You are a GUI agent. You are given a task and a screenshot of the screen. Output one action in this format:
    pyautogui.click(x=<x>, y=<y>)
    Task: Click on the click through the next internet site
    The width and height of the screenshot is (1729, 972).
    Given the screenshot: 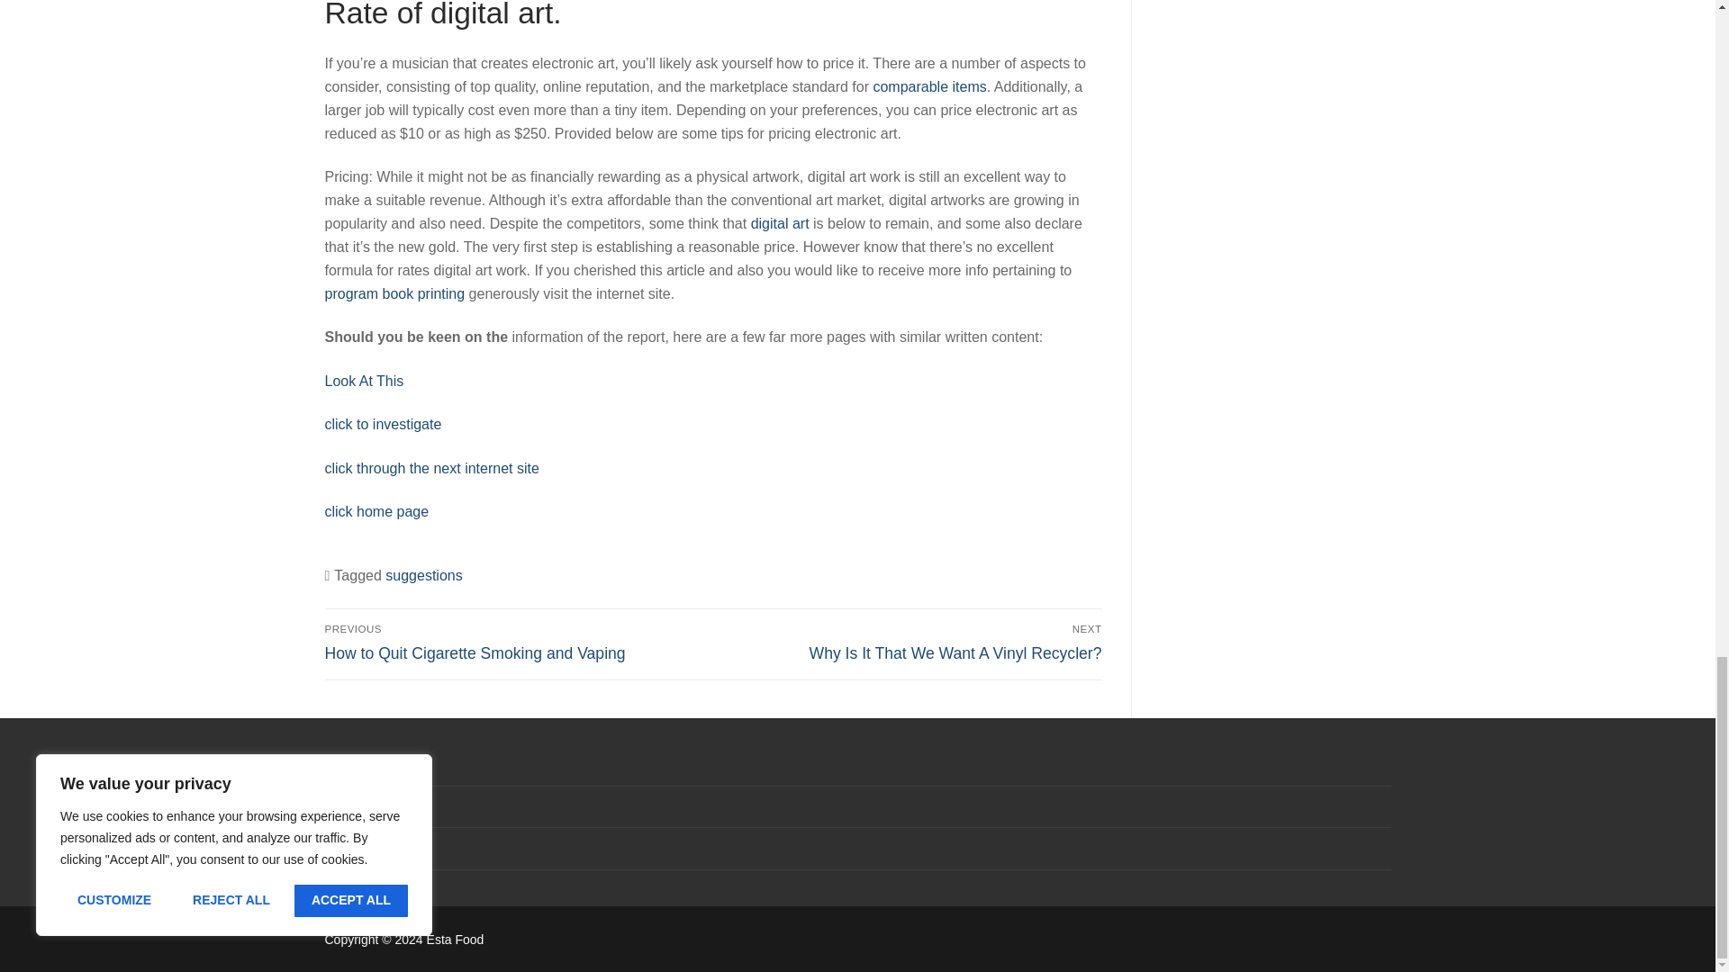 What is the action you would take?
    pyautogui.click(x=911, y=643)
    